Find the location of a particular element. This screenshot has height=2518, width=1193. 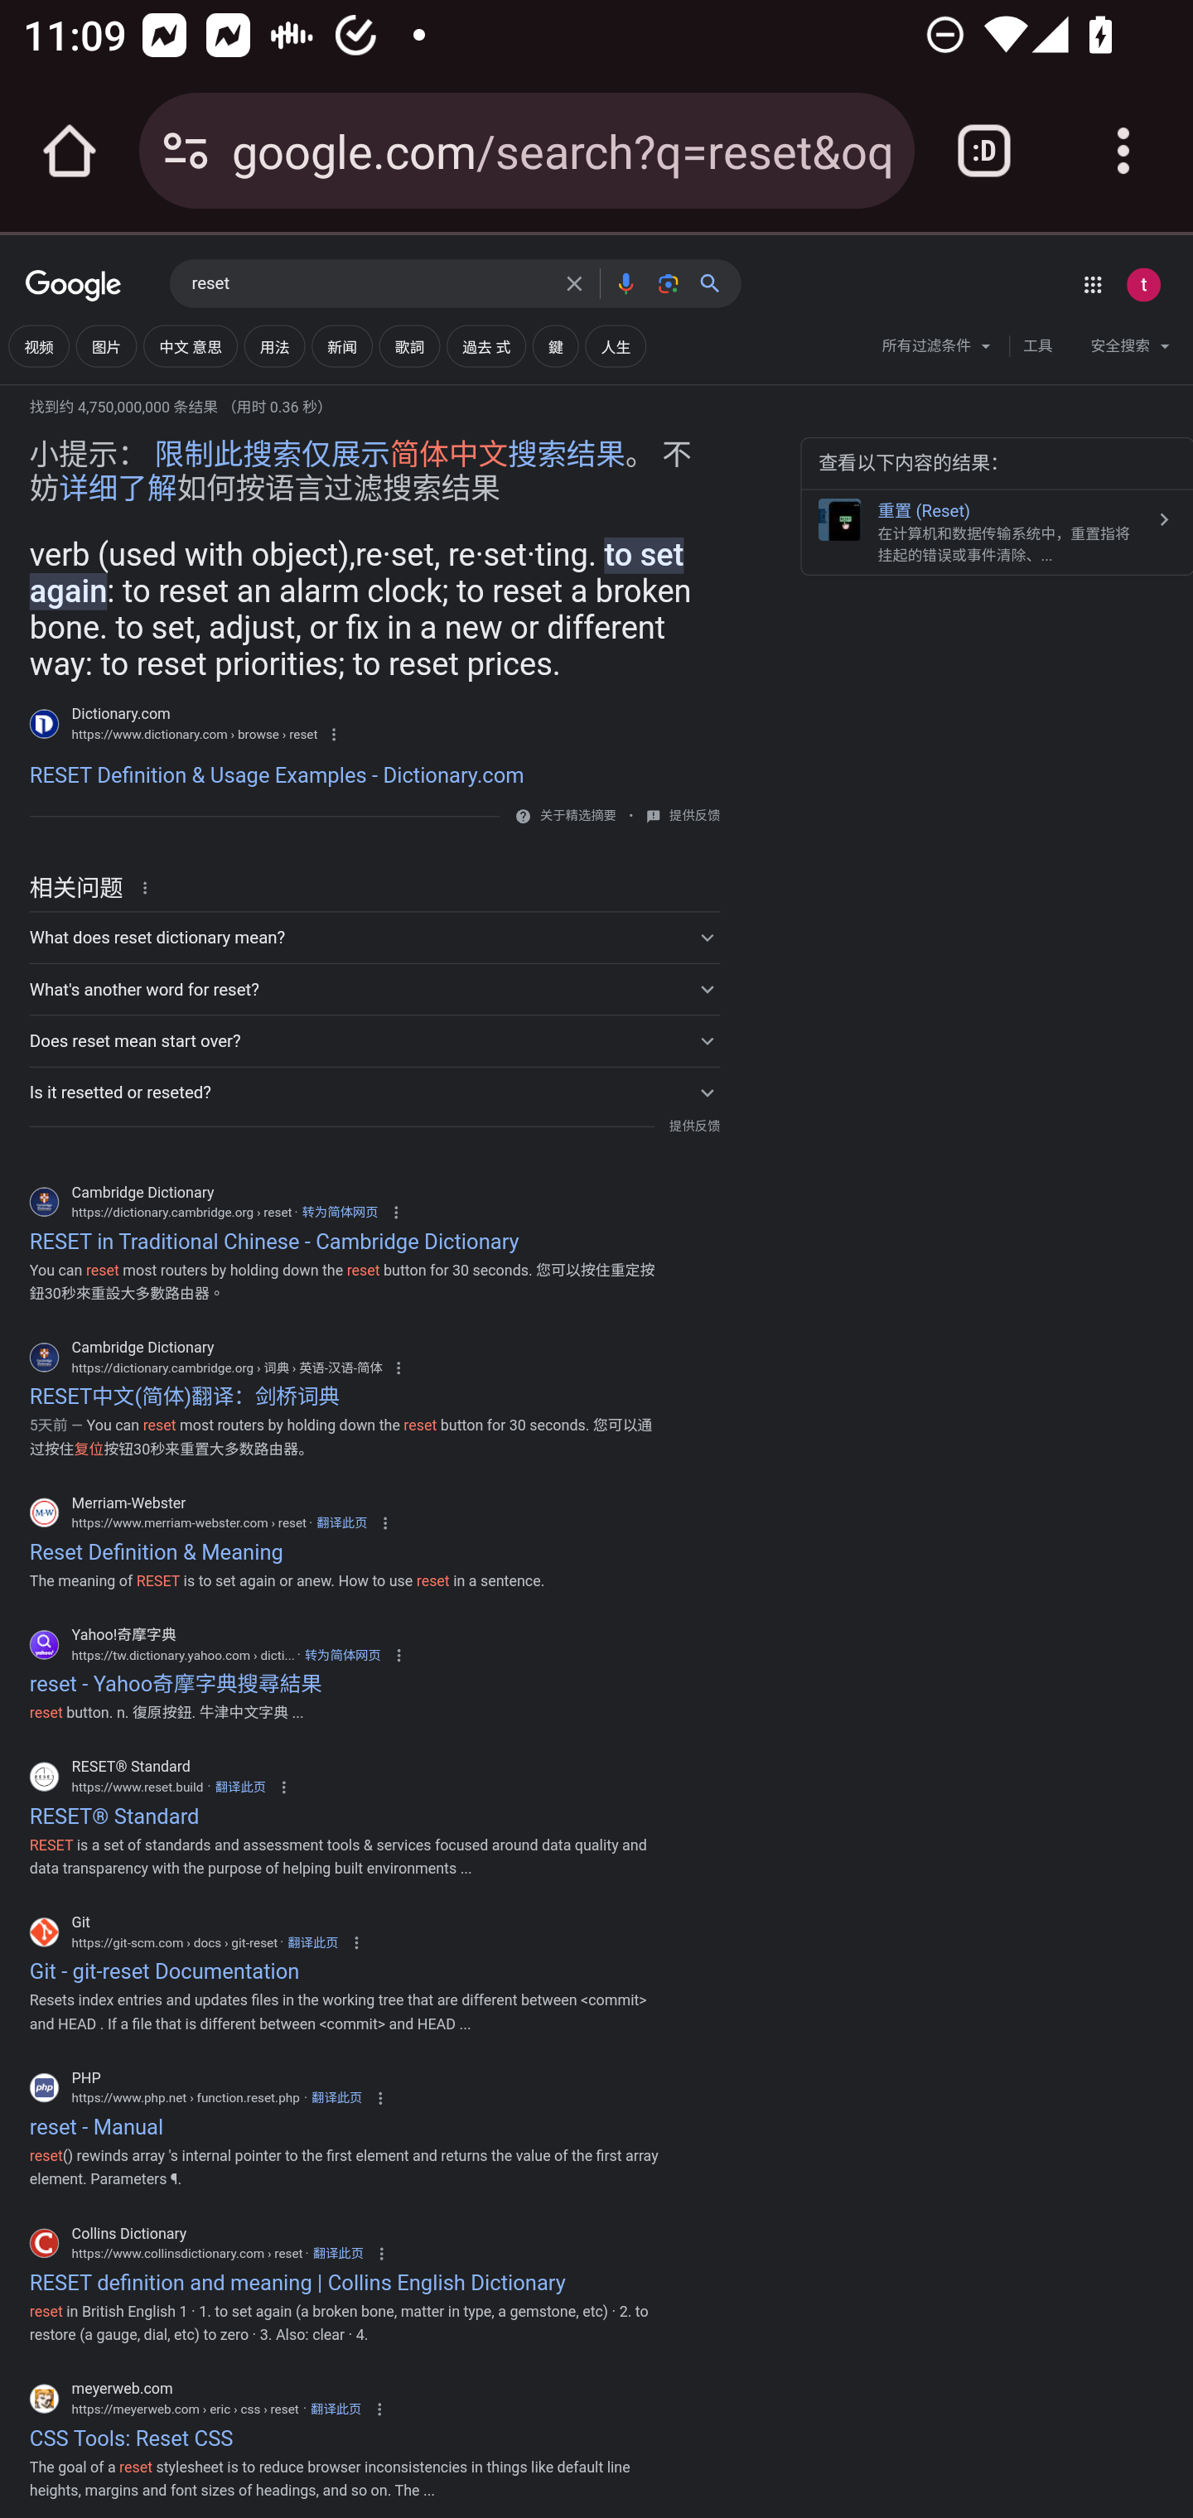

提供反馈 is located at coordinates (693, 817).